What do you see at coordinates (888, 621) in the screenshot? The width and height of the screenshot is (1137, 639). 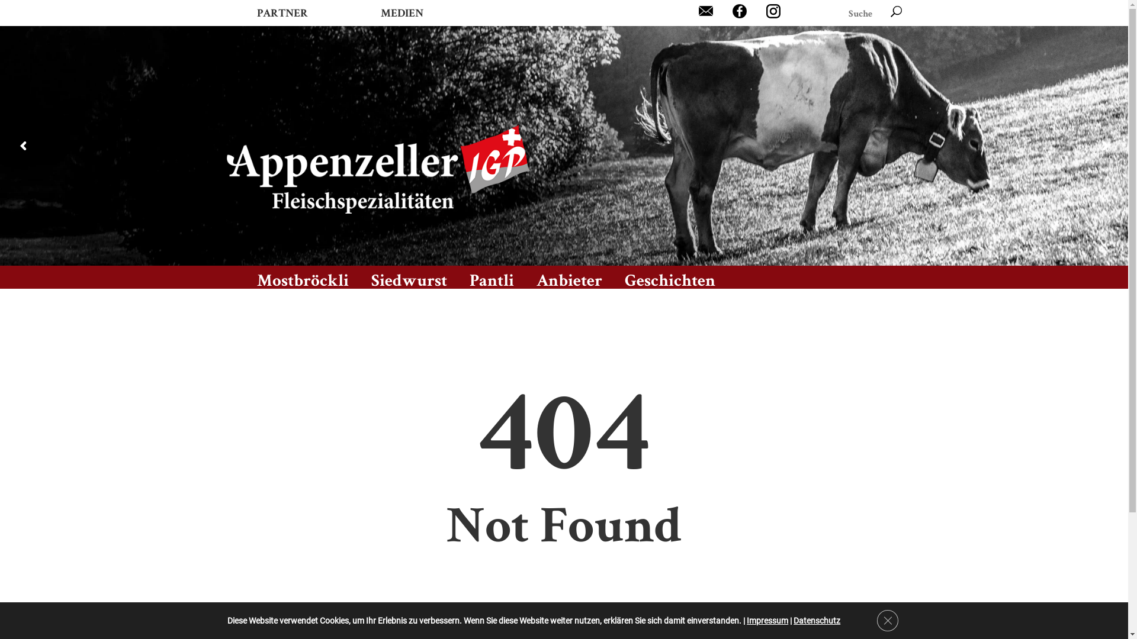 I see `Close GDPR Cookie Banner` at bounding box center [888, 621].